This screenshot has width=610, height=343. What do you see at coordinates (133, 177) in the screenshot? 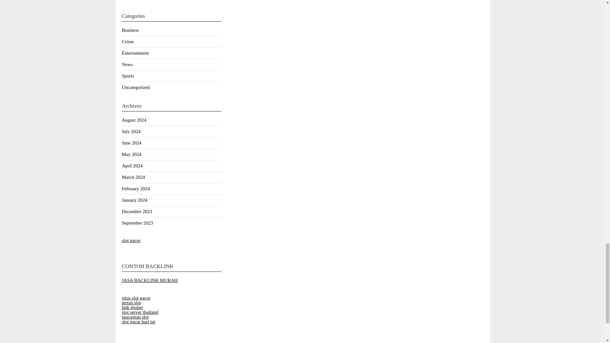
I see `March 2024` at bounding box center [133, 177].